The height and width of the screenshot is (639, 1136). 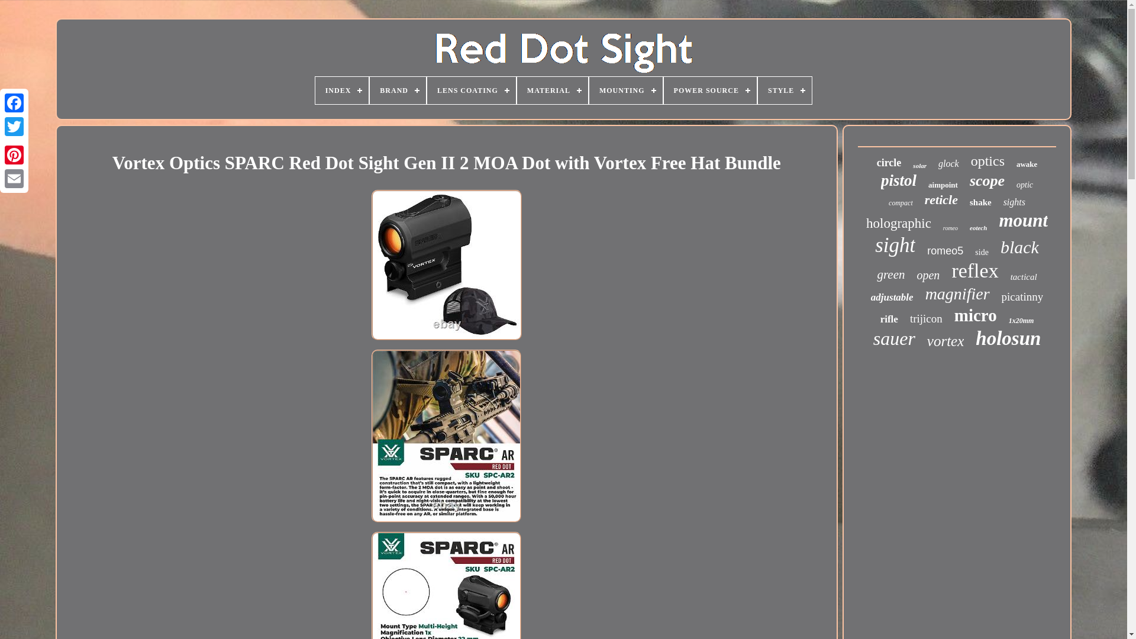 What do you see at coordinates (471, 90) in the screenshot?
I see `LENS COATING` at bounding box center [471, 90].